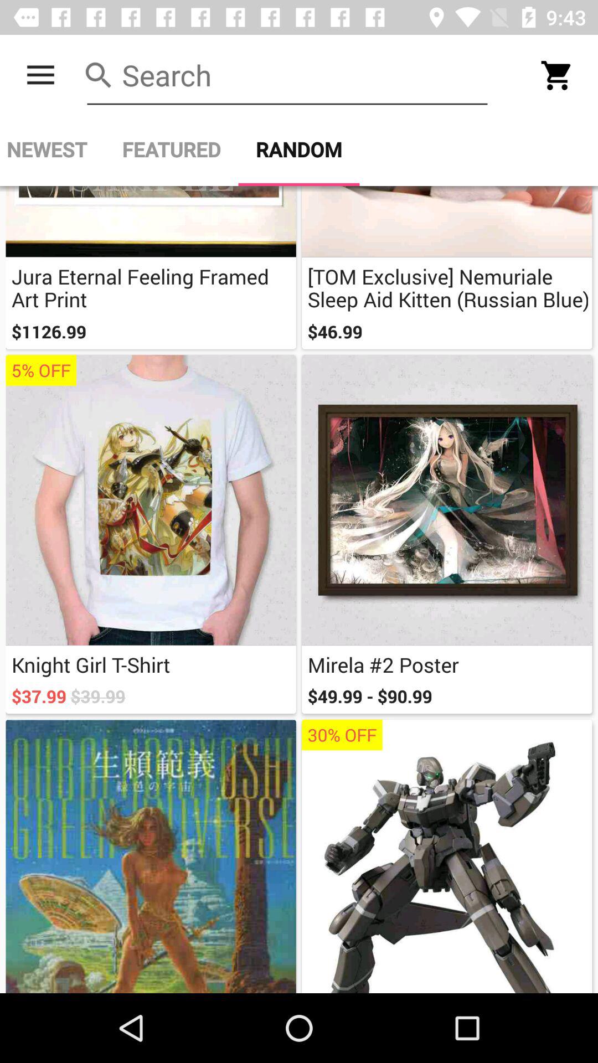 The height and width of the screenshot is (1063, 598). I want to click on select the icon which is left side of the search, so click(99, 75).